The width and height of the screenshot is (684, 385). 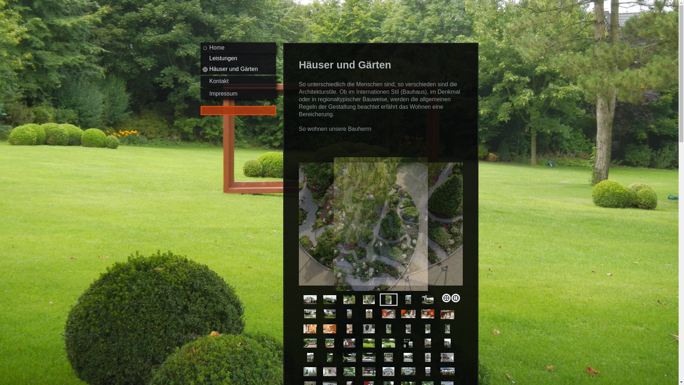 What do you see at coordinates (447, 314) in the screenshot?
I see `...die dem Ort angemessen ist.` at bounding box center [447, 314].